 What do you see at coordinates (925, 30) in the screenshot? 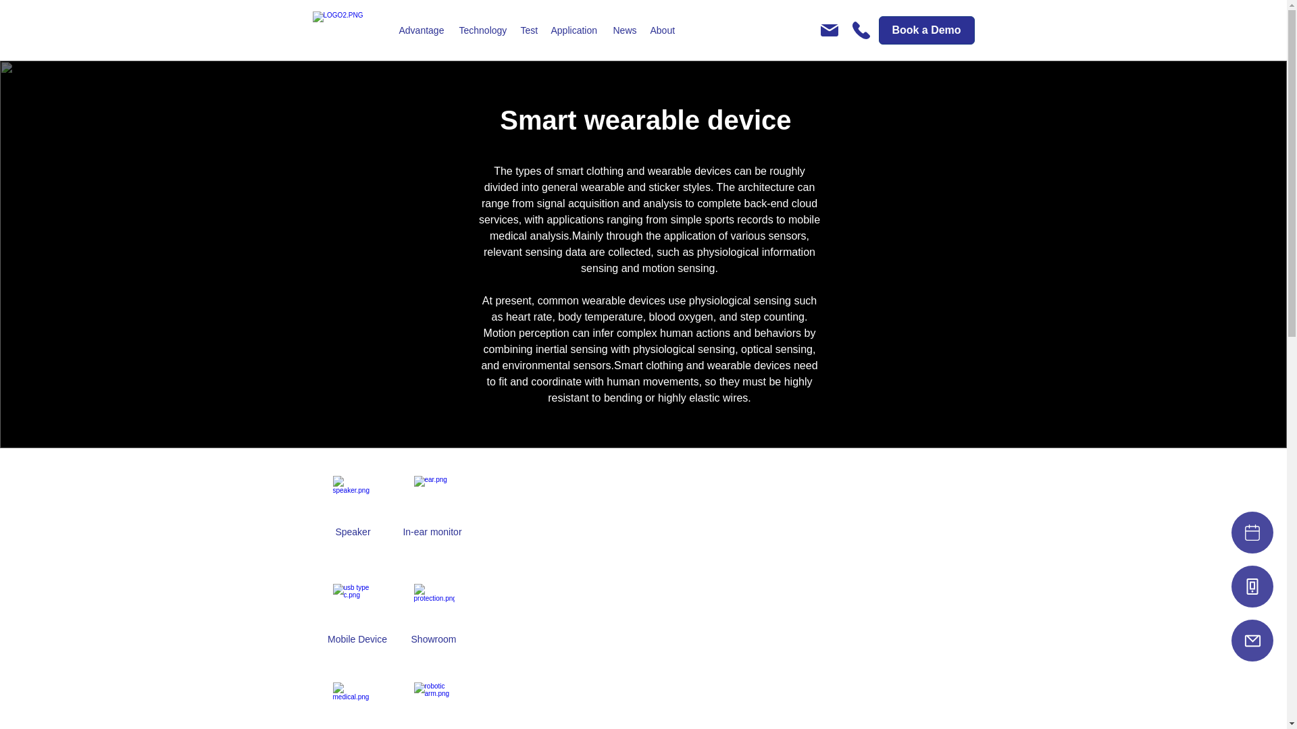
I see `Book a Demo` at bounding box center [925, 30].